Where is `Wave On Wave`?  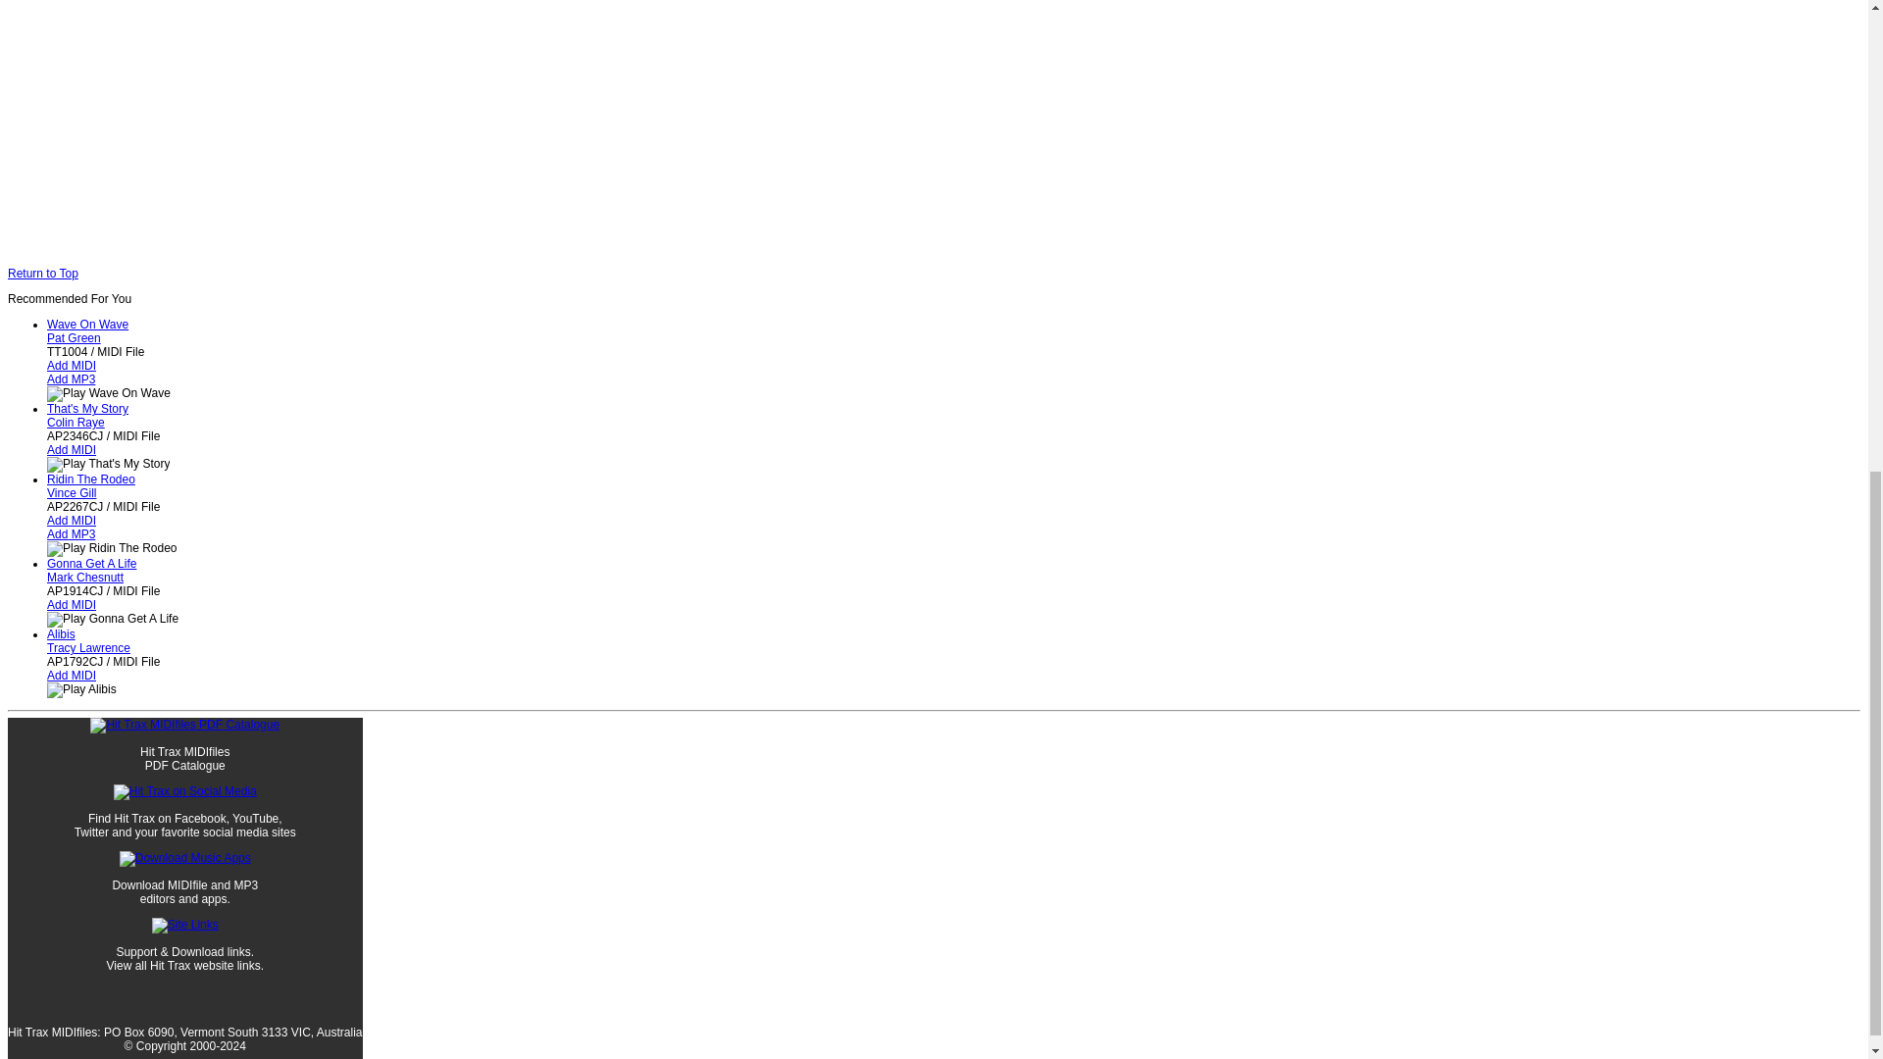 Wave On Wave is located at coordinates (87, 325).